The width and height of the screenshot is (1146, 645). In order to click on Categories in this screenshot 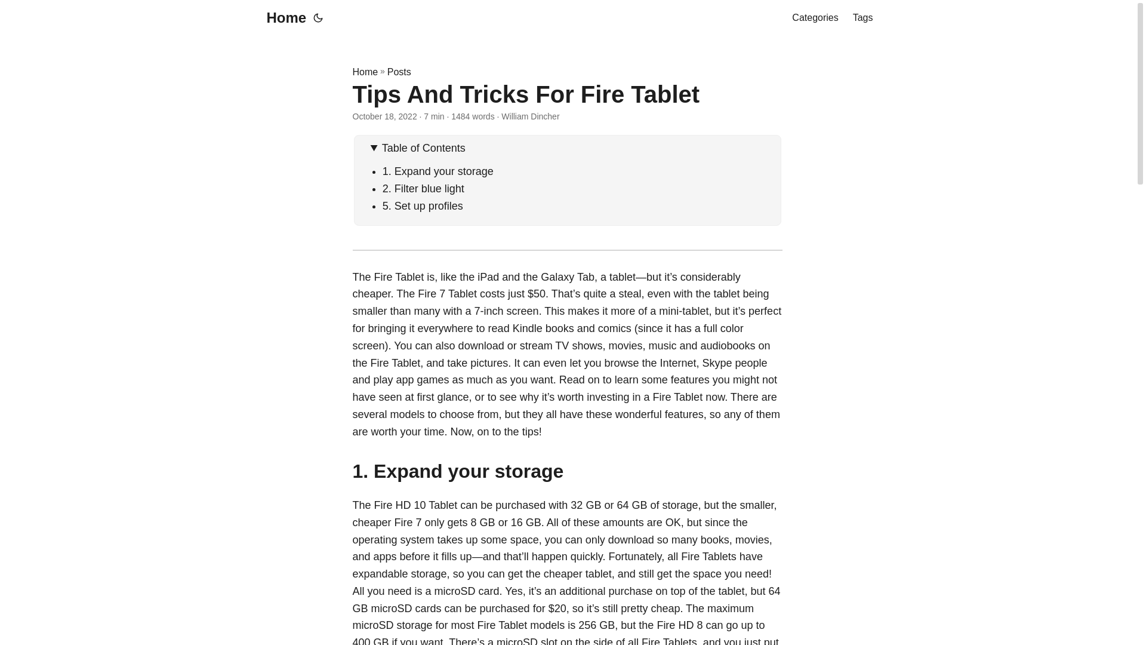, I will do `click(814, 18)`.